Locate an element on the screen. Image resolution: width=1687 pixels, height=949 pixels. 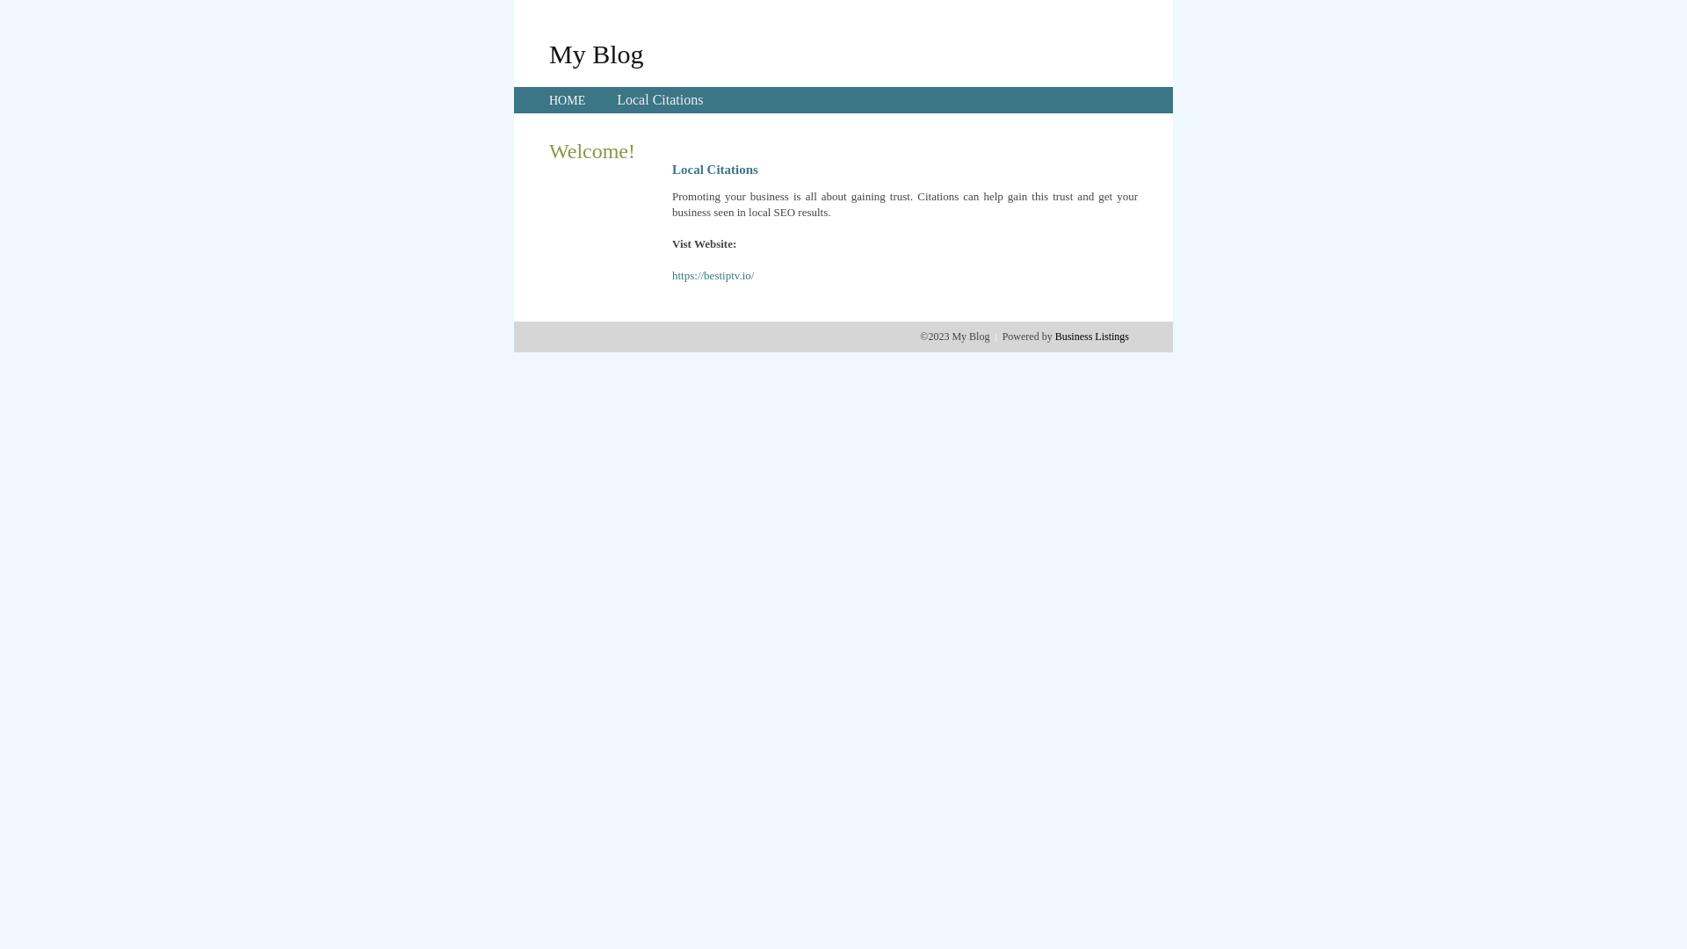
https://bestiptv.io/ is located at coordinates (713, 276).